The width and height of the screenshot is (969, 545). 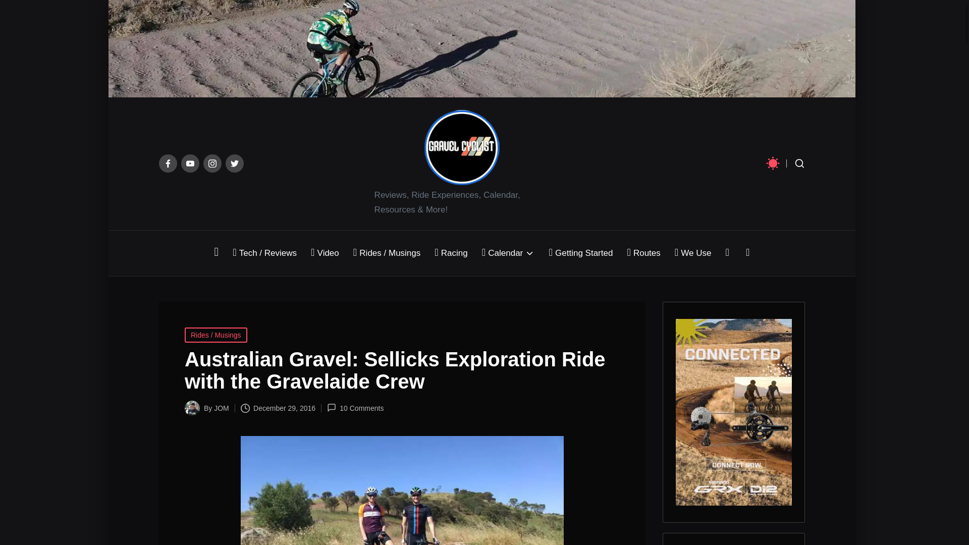 What do you see at coordinates (325, 253) in the screenshot?
I see `Video` at bounding box center [325, 253].